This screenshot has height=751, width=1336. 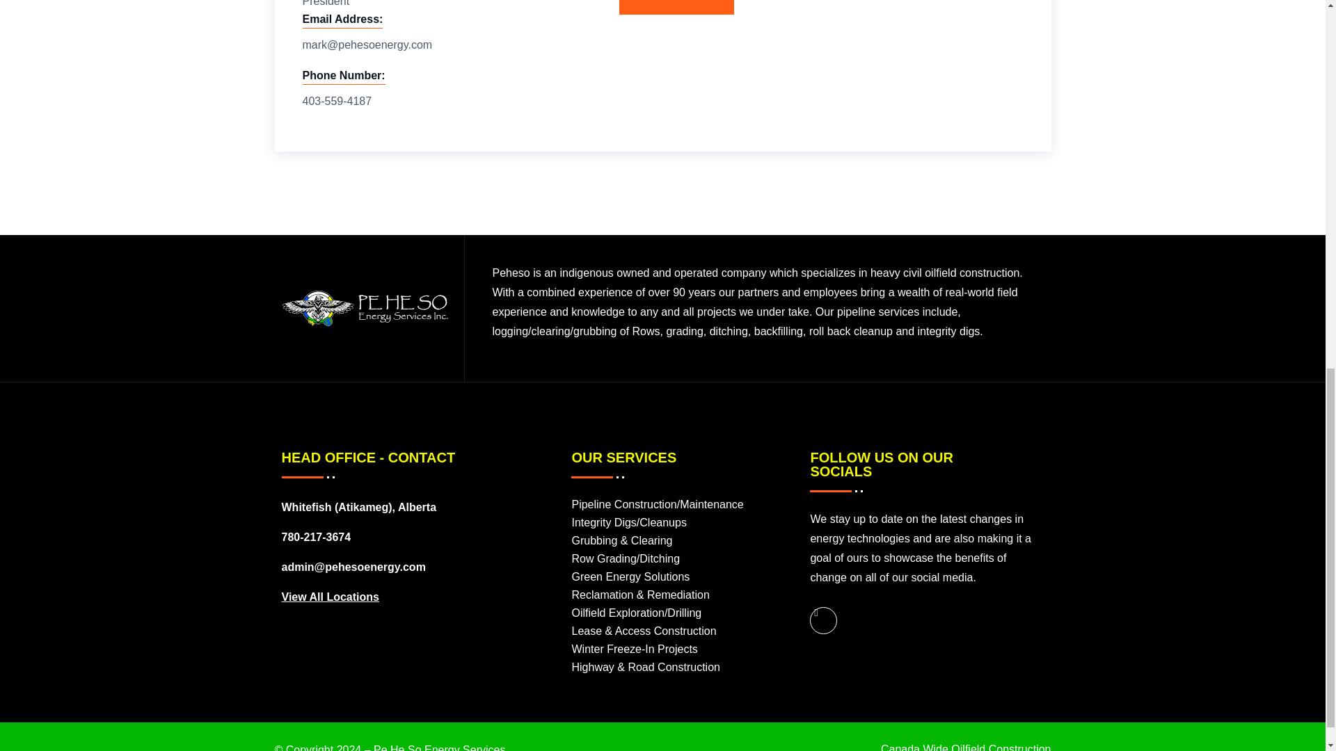 I want to click on 780-217-3674, so click(x=315, y=538).